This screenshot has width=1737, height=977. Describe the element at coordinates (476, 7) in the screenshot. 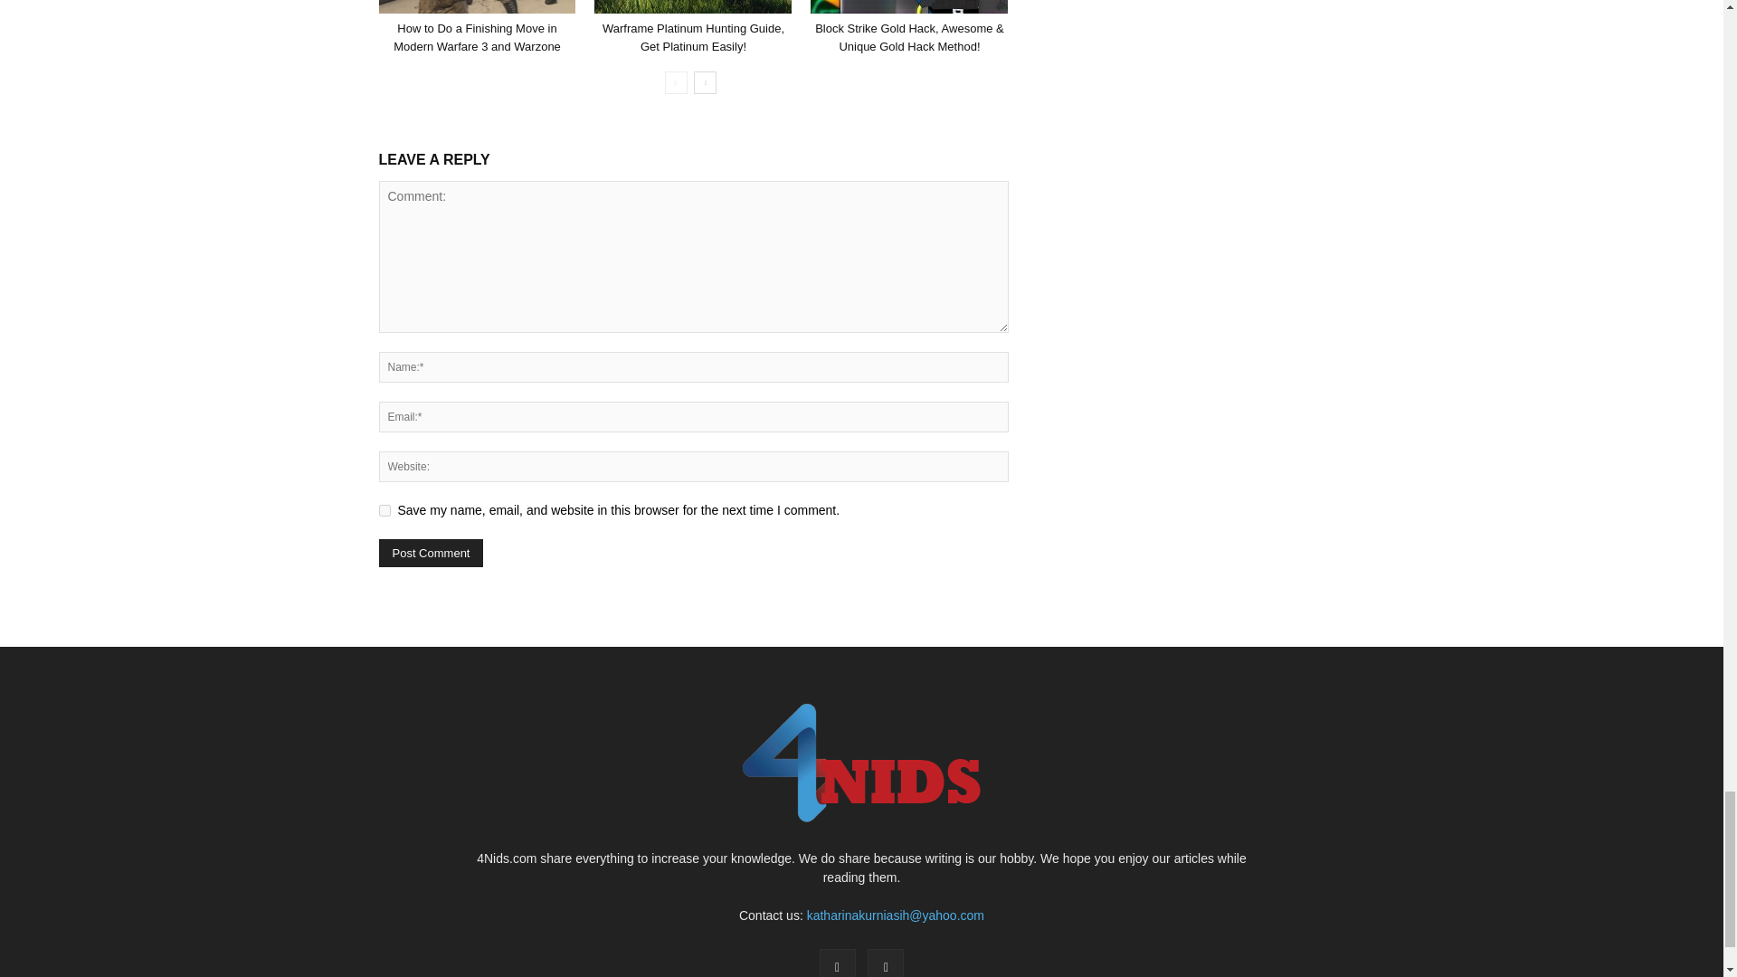

I see `How to Do a Finishing Move in Modern Warfare 3 and Warzone` at that location.